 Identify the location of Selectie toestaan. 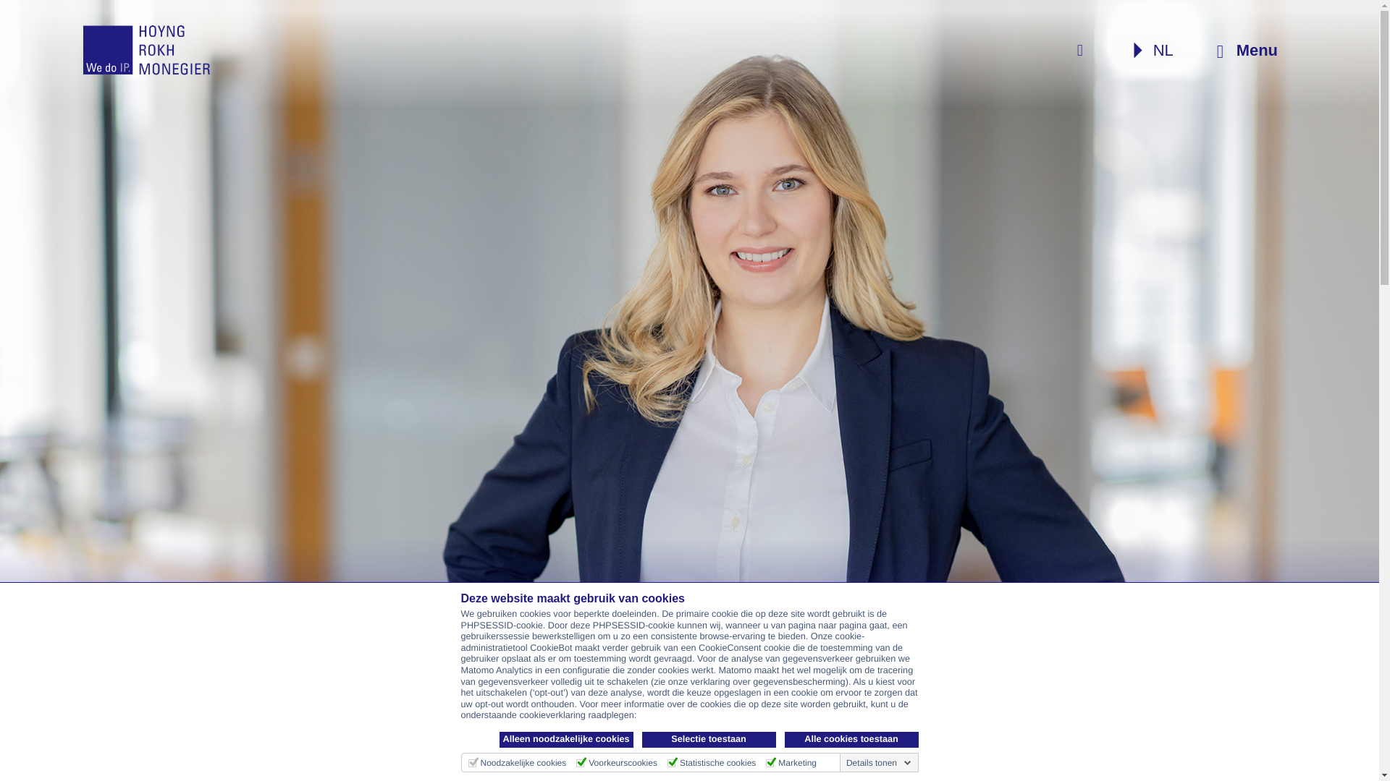
(708, 739).